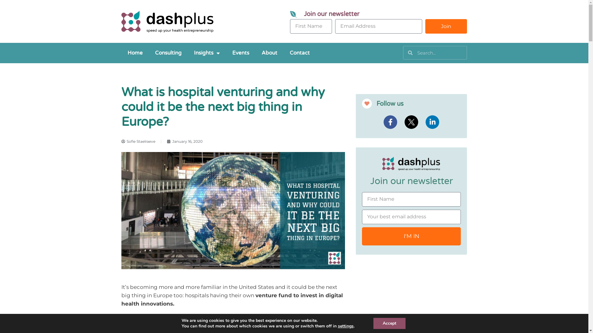 This screenshot has height=333, width=593. What do you see at coordinates (138, 141) in the screenshot?
I see `Sofie Staelraeve` at bounding box center [138, 141].